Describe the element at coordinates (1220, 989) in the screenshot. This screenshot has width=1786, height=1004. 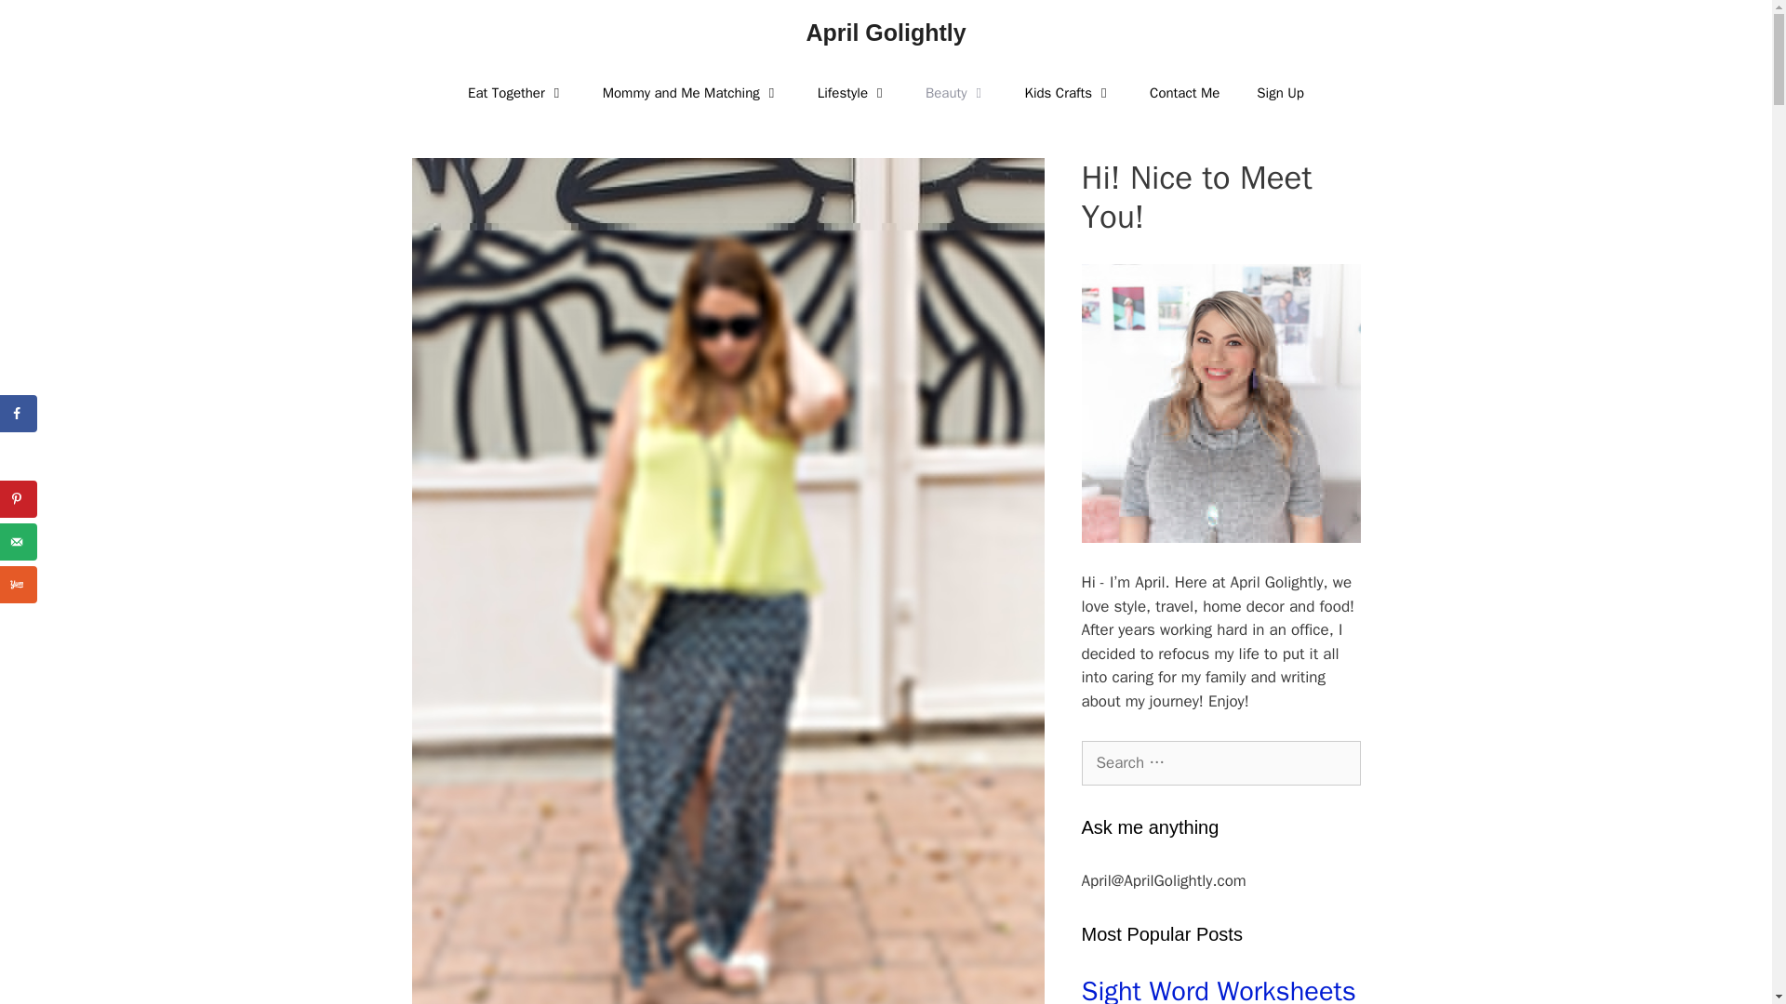
I see `Sight Word Worksheets FREE Printables` at that location.